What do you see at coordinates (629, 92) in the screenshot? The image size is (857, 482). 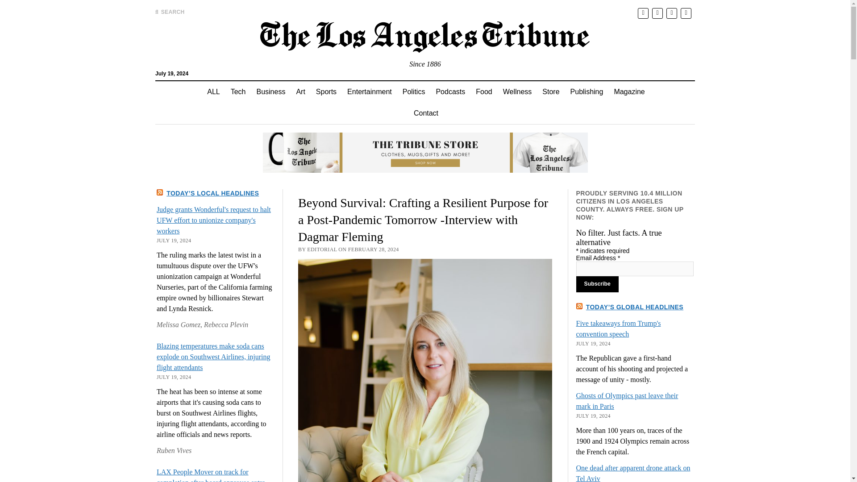 I see `Magazine` at bounding box center [629, 92].